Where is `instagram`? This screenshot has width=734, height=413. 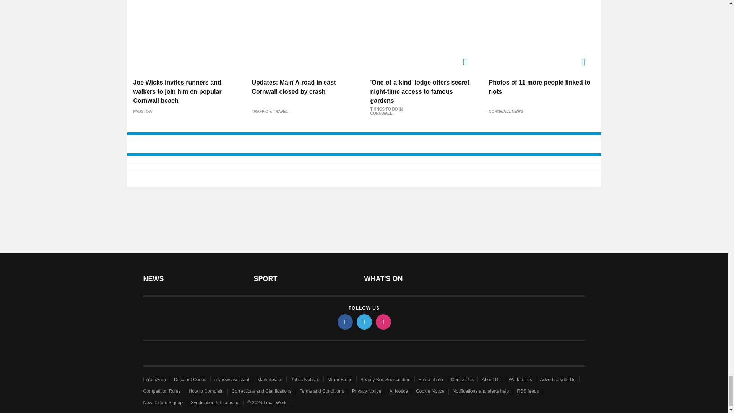 instagram is located at coordinates (383, 322).